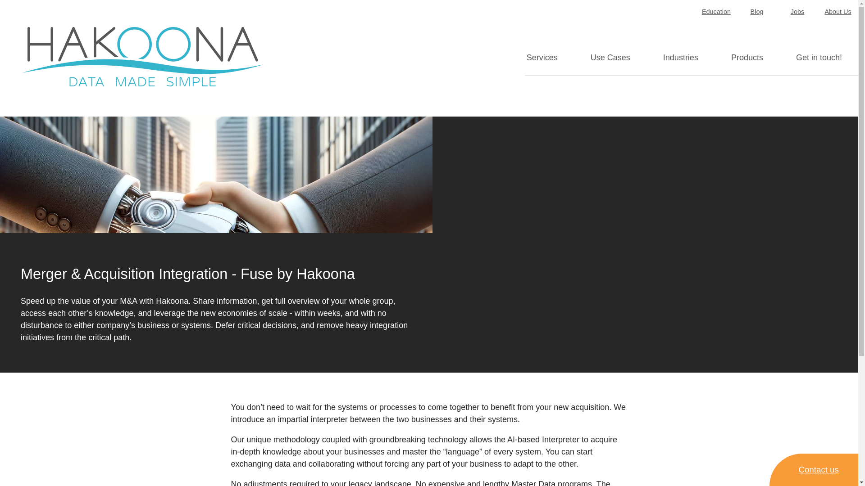  I want to click on Products, so click(747, 58).